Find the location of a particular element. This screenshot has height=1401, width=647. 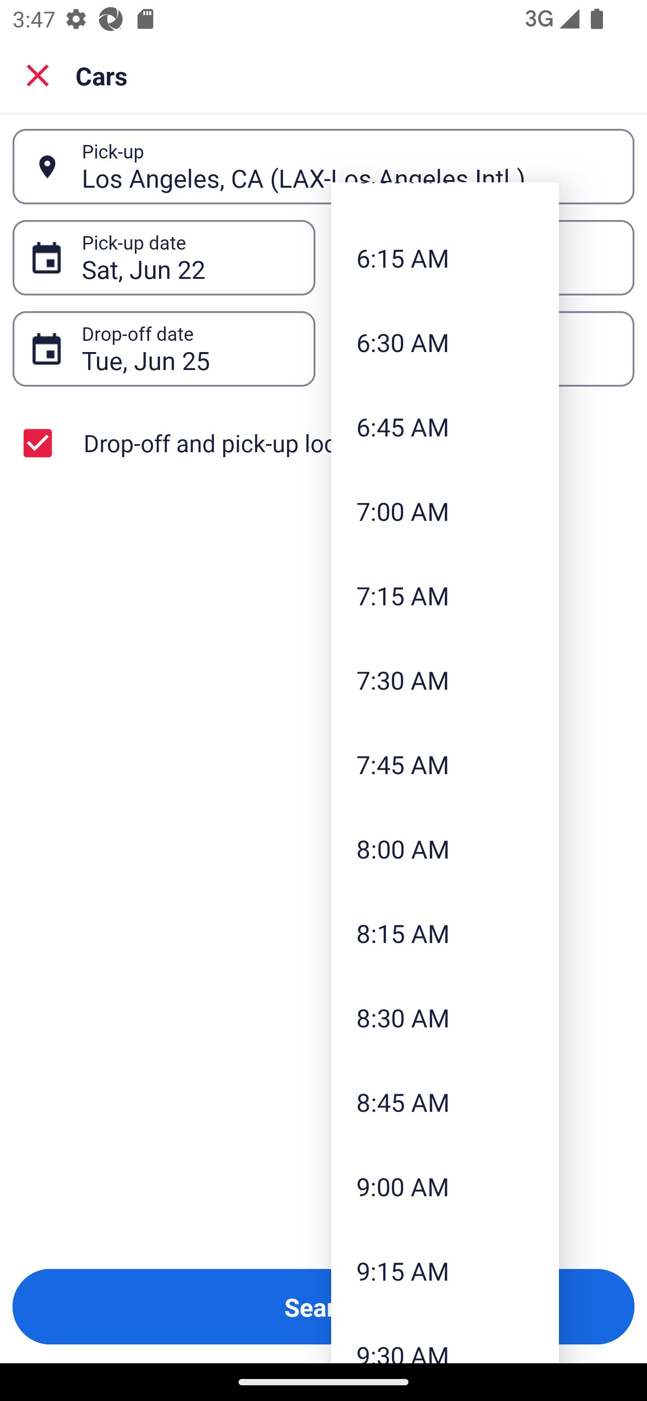

7:00 AM is located at coordinates (445, 511).